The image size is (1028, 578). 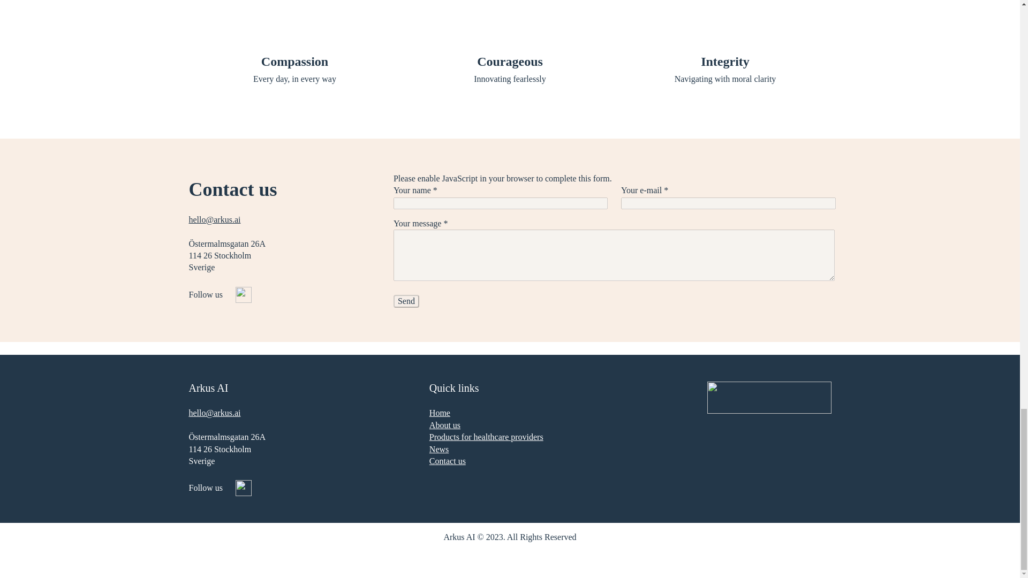 What do you see at coordinates (406, 301) in the screenshot?
I see `Send` at bounding box center [406, 301].